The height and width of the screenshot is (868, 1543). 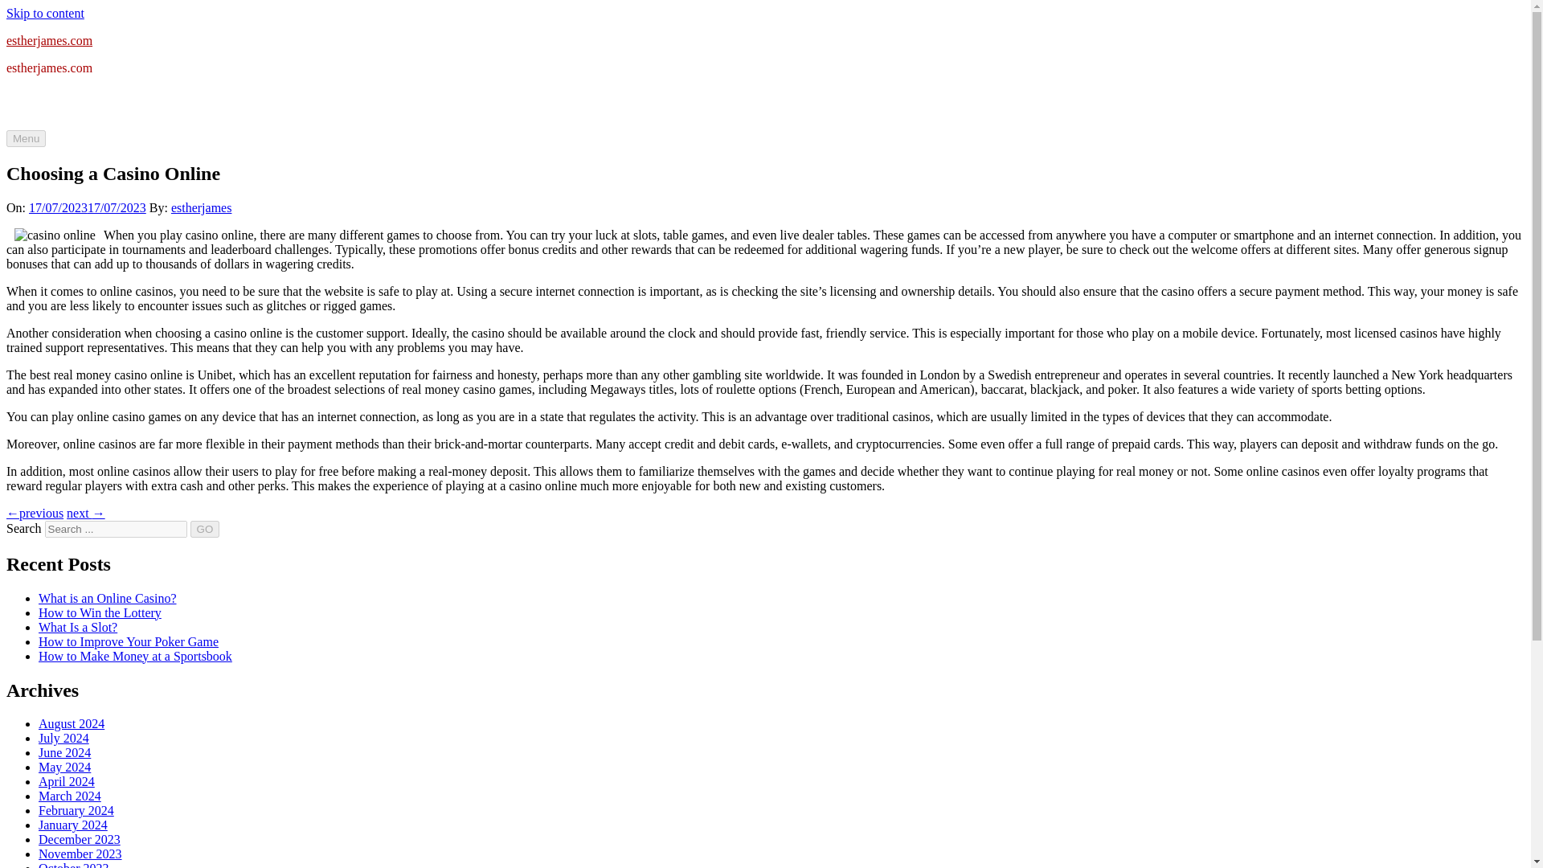 What do you see at coordinates (205, 529) in the screenshot?
I see `GO` at bounding box center [205, 529].